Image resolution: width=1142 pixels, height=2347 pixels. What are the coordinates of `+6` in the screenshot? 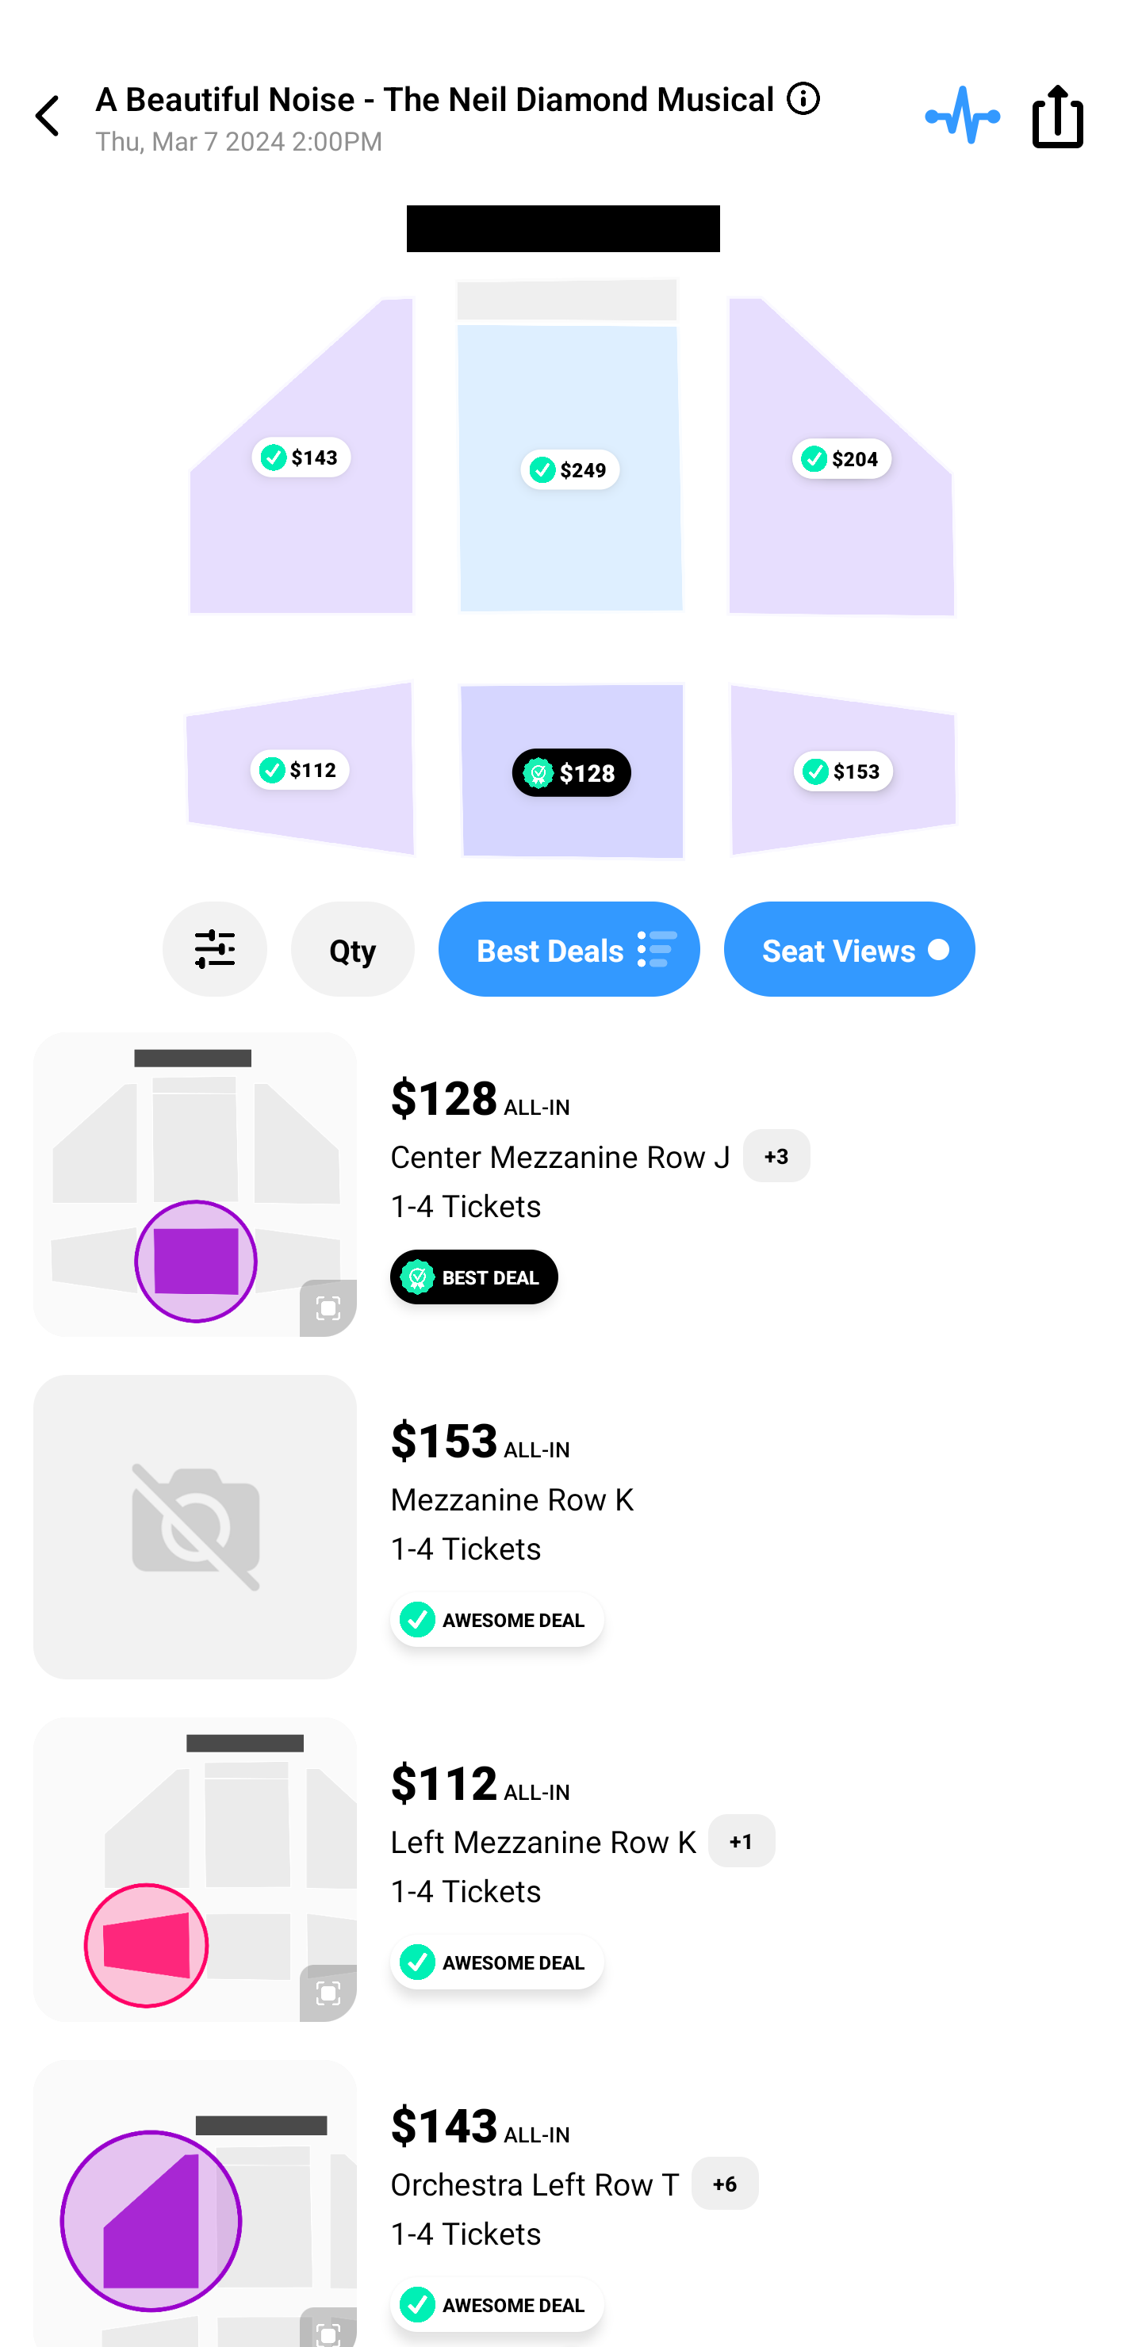 It's located at (725, 2184).